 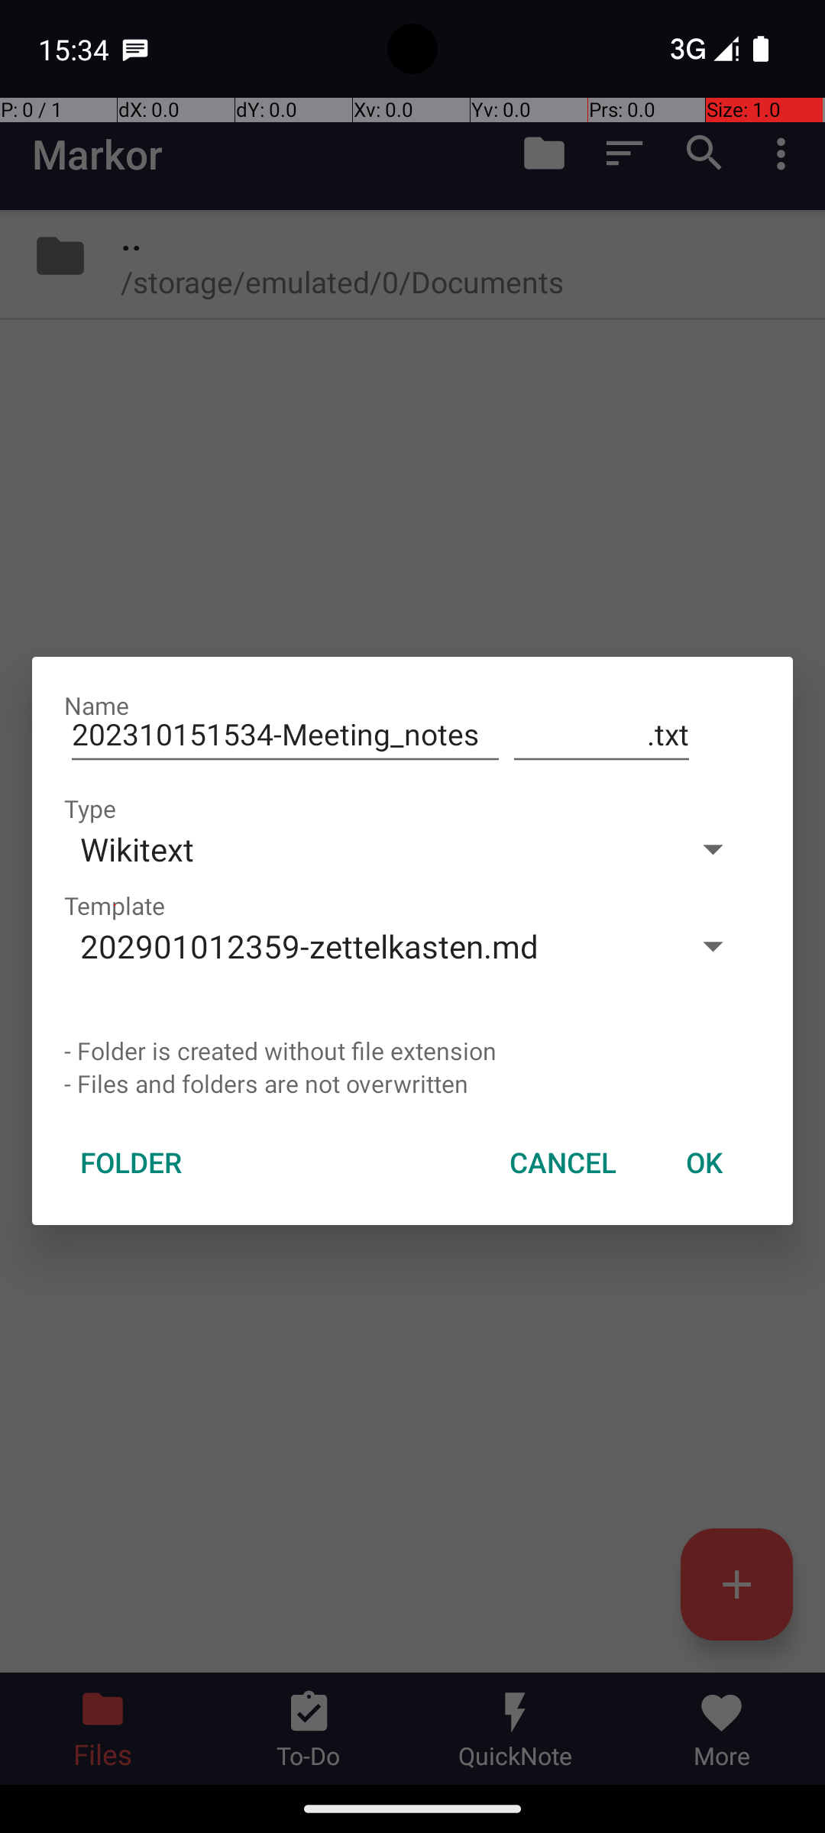 What do you see at coordinates (131, 1162) in the screenshot?
I see `FOLDER` at bounding box center [131, 1162].